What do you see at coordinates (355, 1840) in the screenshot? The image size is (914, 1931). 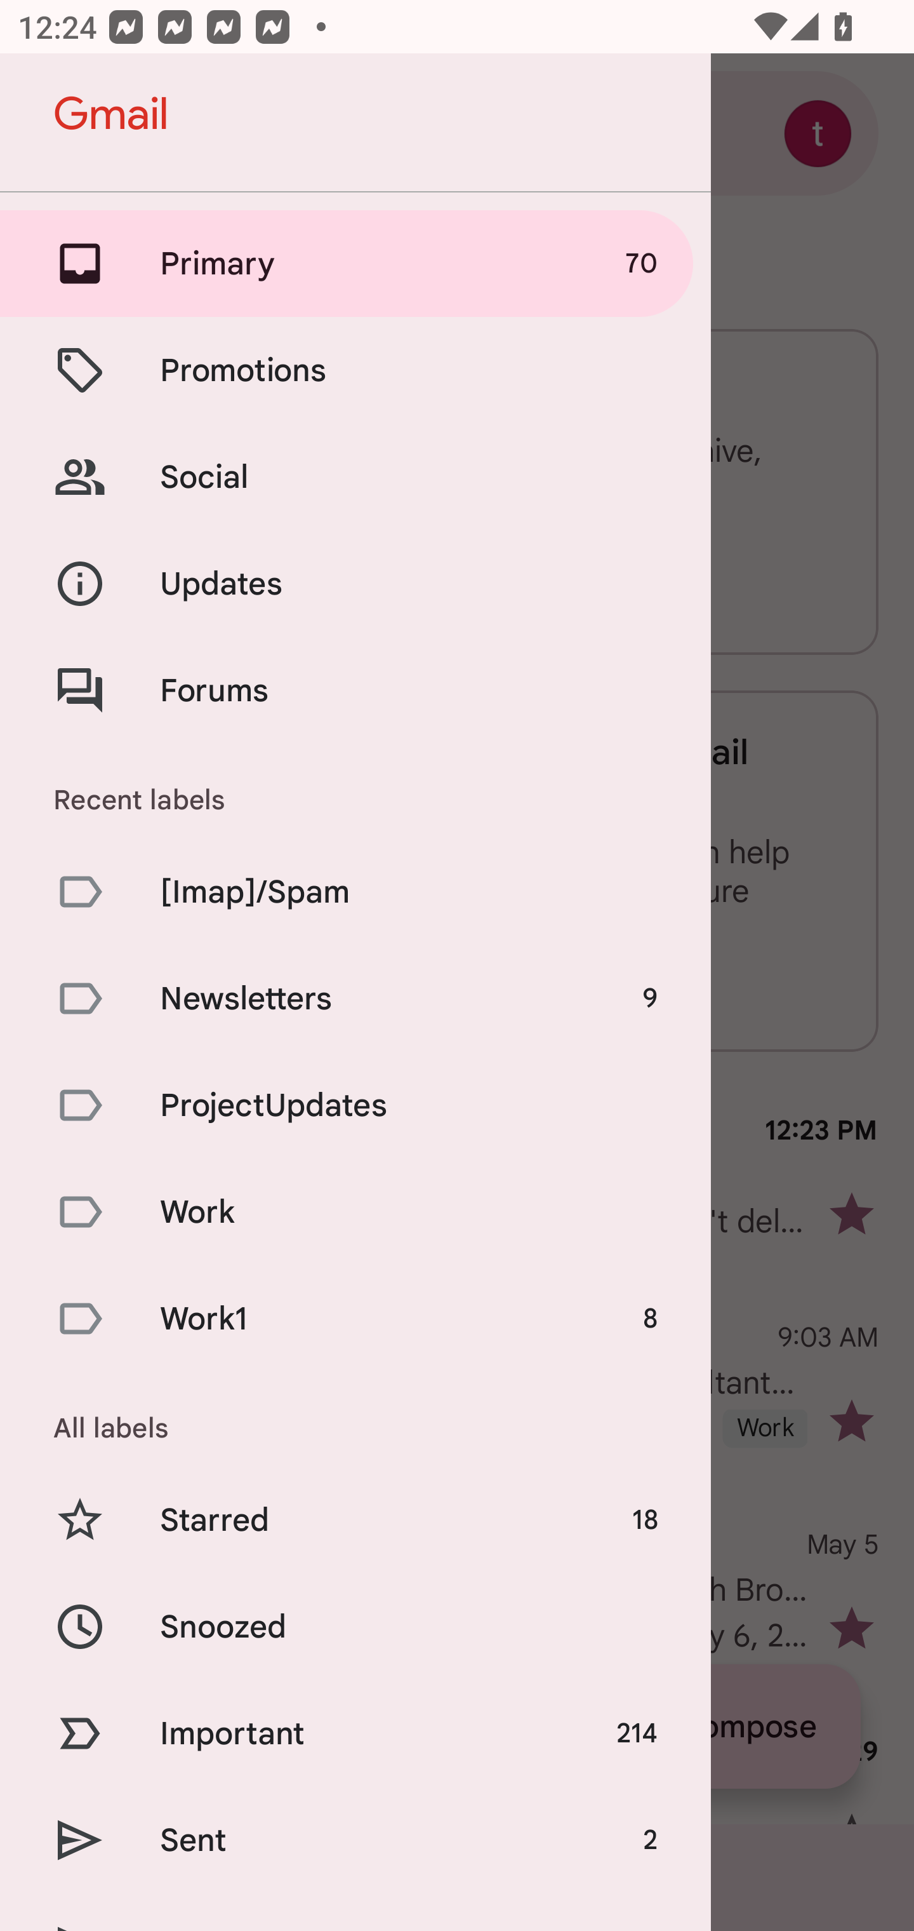 I see `Sent 2` at bounding box center [355, 1840].